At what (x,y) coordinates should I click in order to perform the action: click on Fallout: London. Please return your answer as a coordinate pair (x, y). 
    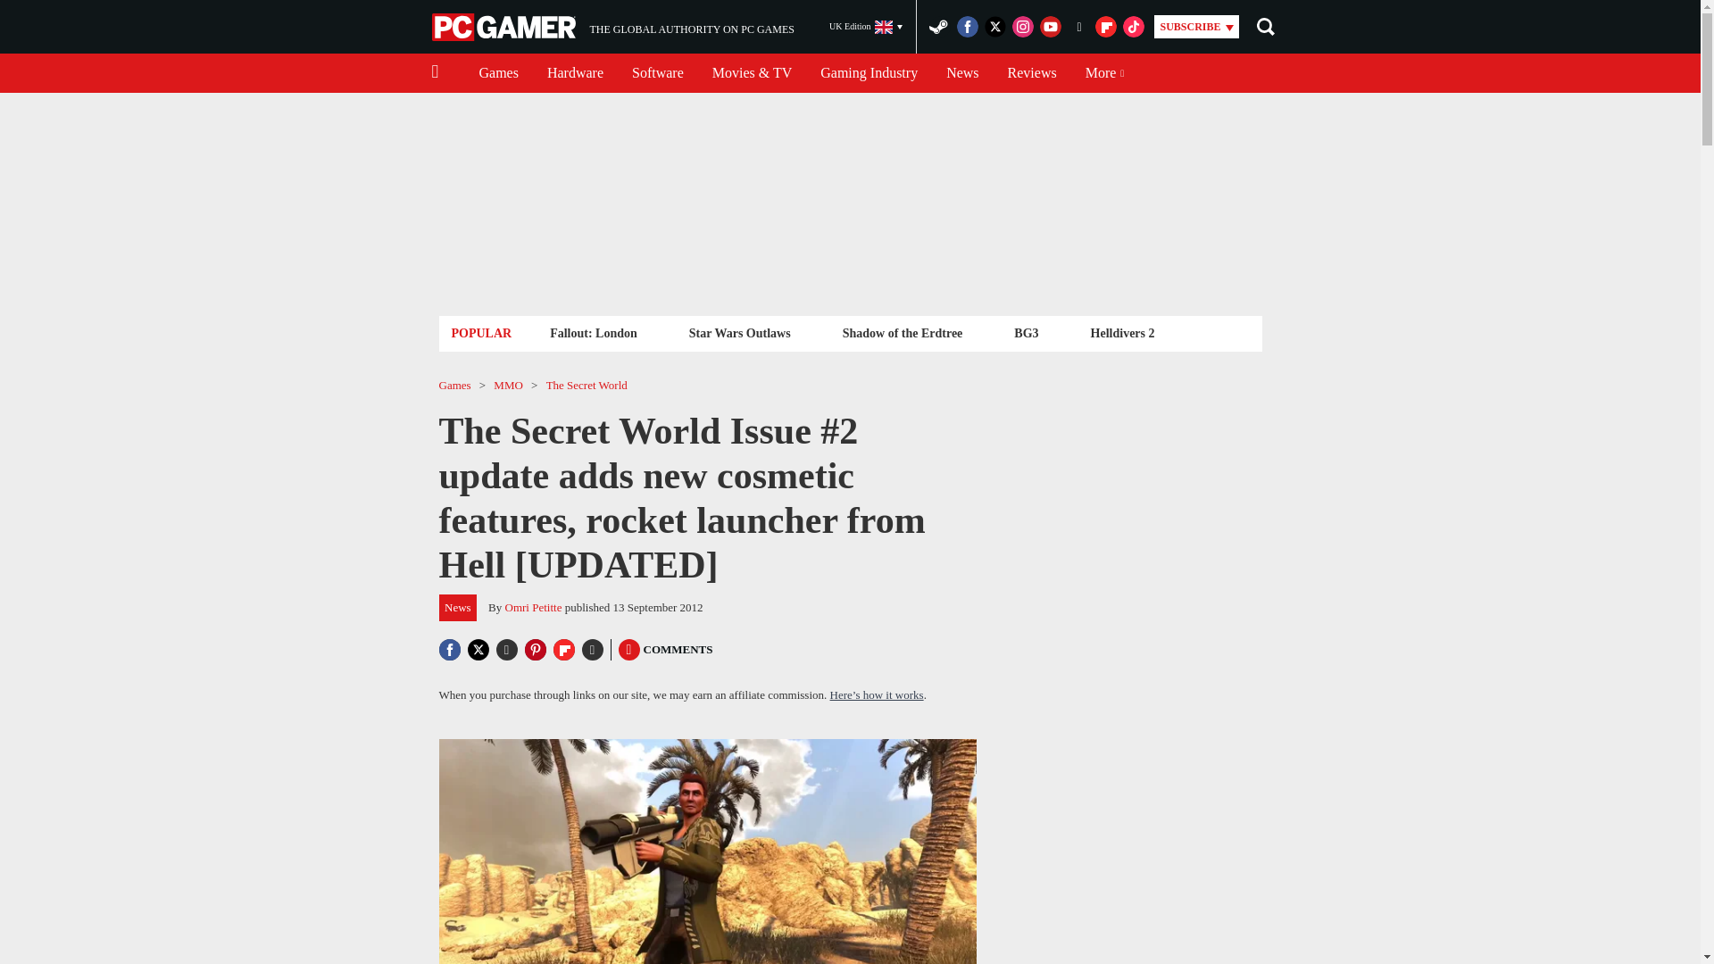
    Looking at the image, I should click on (593, 332).